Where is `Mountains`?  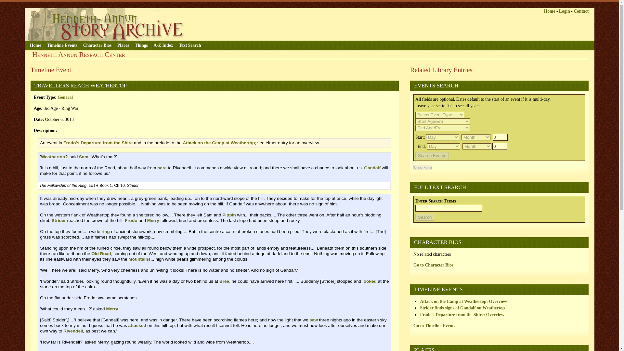
Mountains is located at coordinates (139, 259).